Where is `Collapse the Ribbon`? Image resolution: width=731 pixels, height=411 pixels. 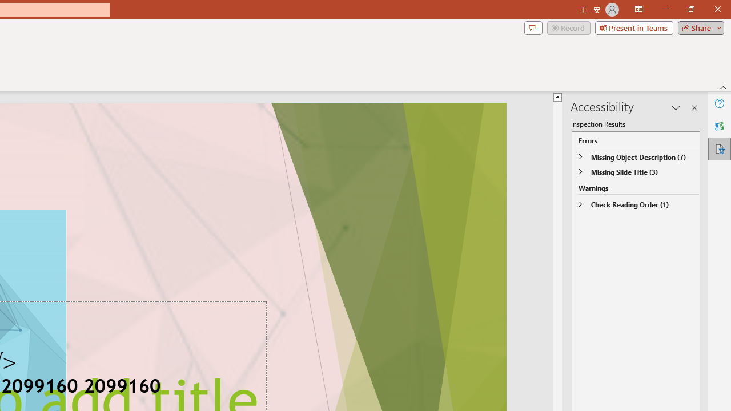
Collapse the Ribbon is located at coordinates (724, 87).